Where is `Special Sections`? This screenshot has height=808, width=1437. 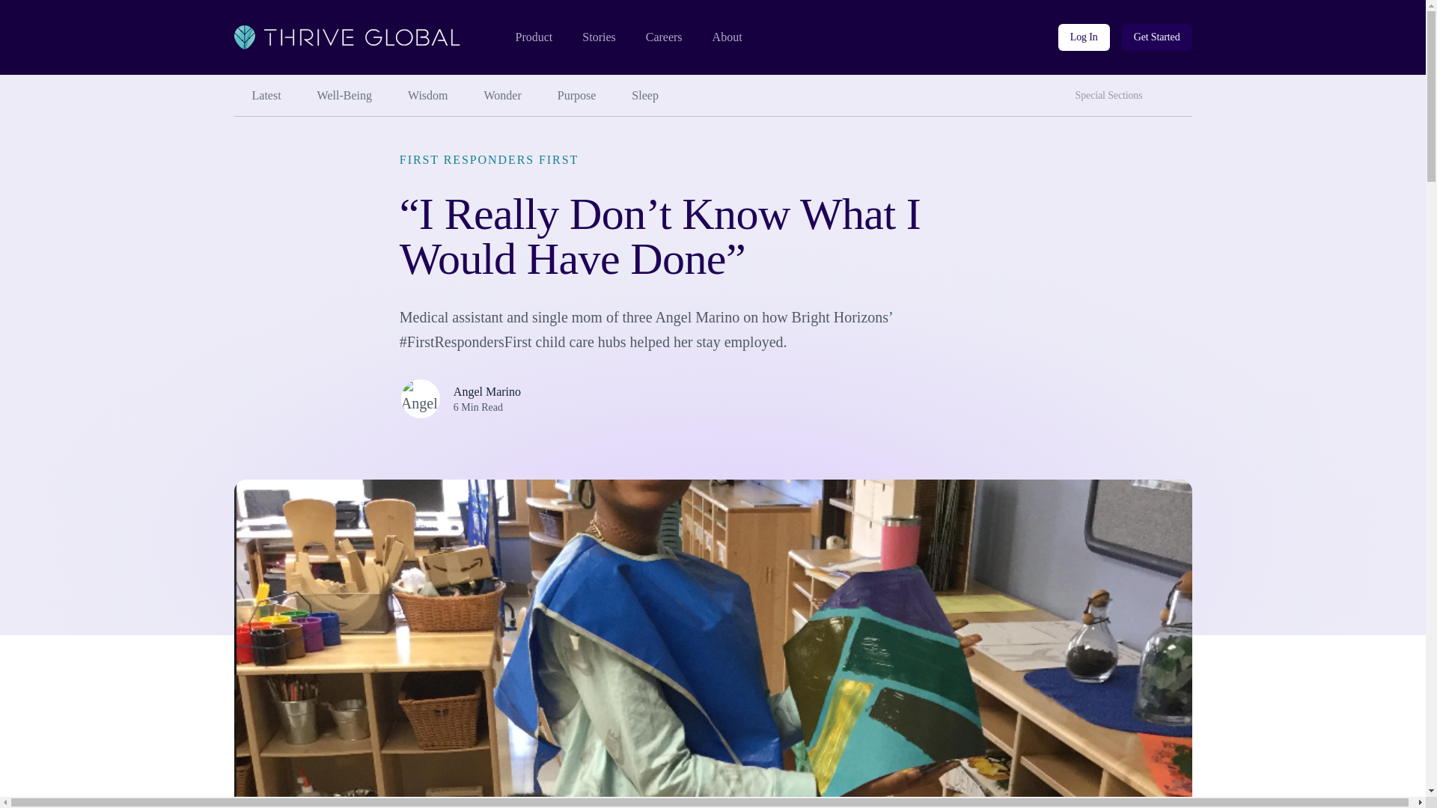
Special Sections is located at coordinates (664, 37).